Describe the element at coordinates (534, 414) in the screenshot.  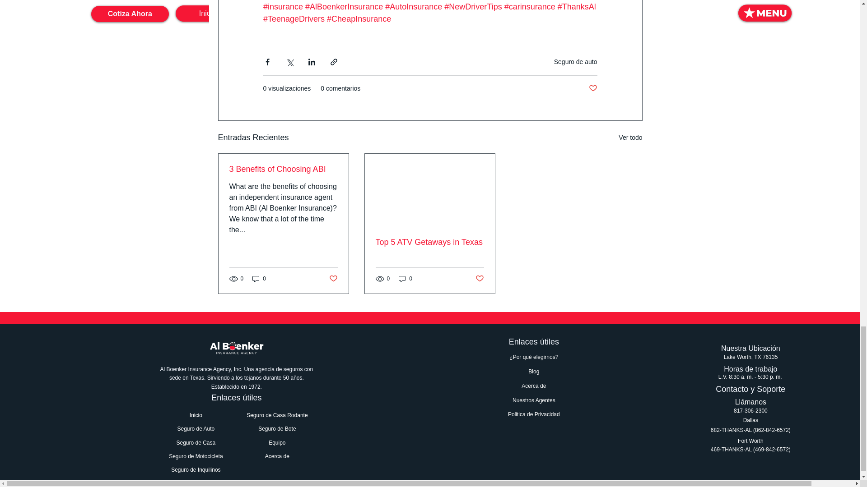
I see `Politica de Privacidad` at that location.